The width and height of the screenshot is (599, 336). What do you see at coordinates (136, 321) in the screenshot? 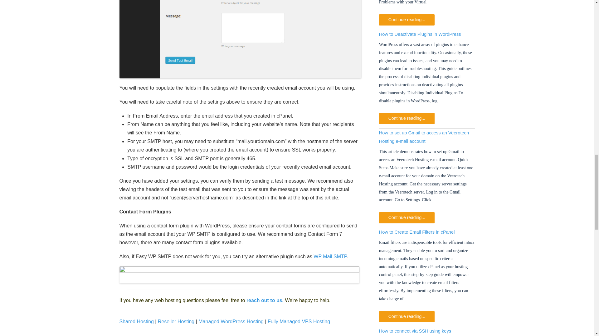
I see `Shared Hosting` at bounding box center [136, 321].